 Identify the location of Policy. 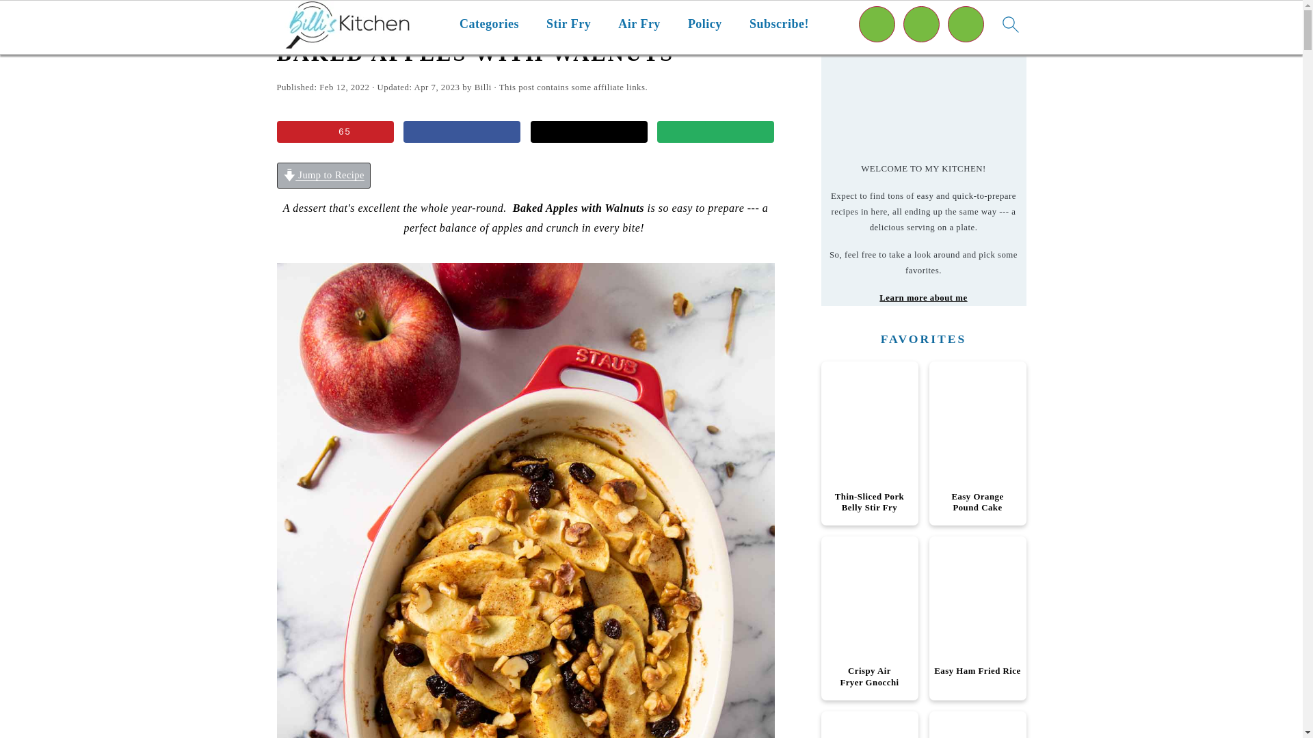
(705, 24).